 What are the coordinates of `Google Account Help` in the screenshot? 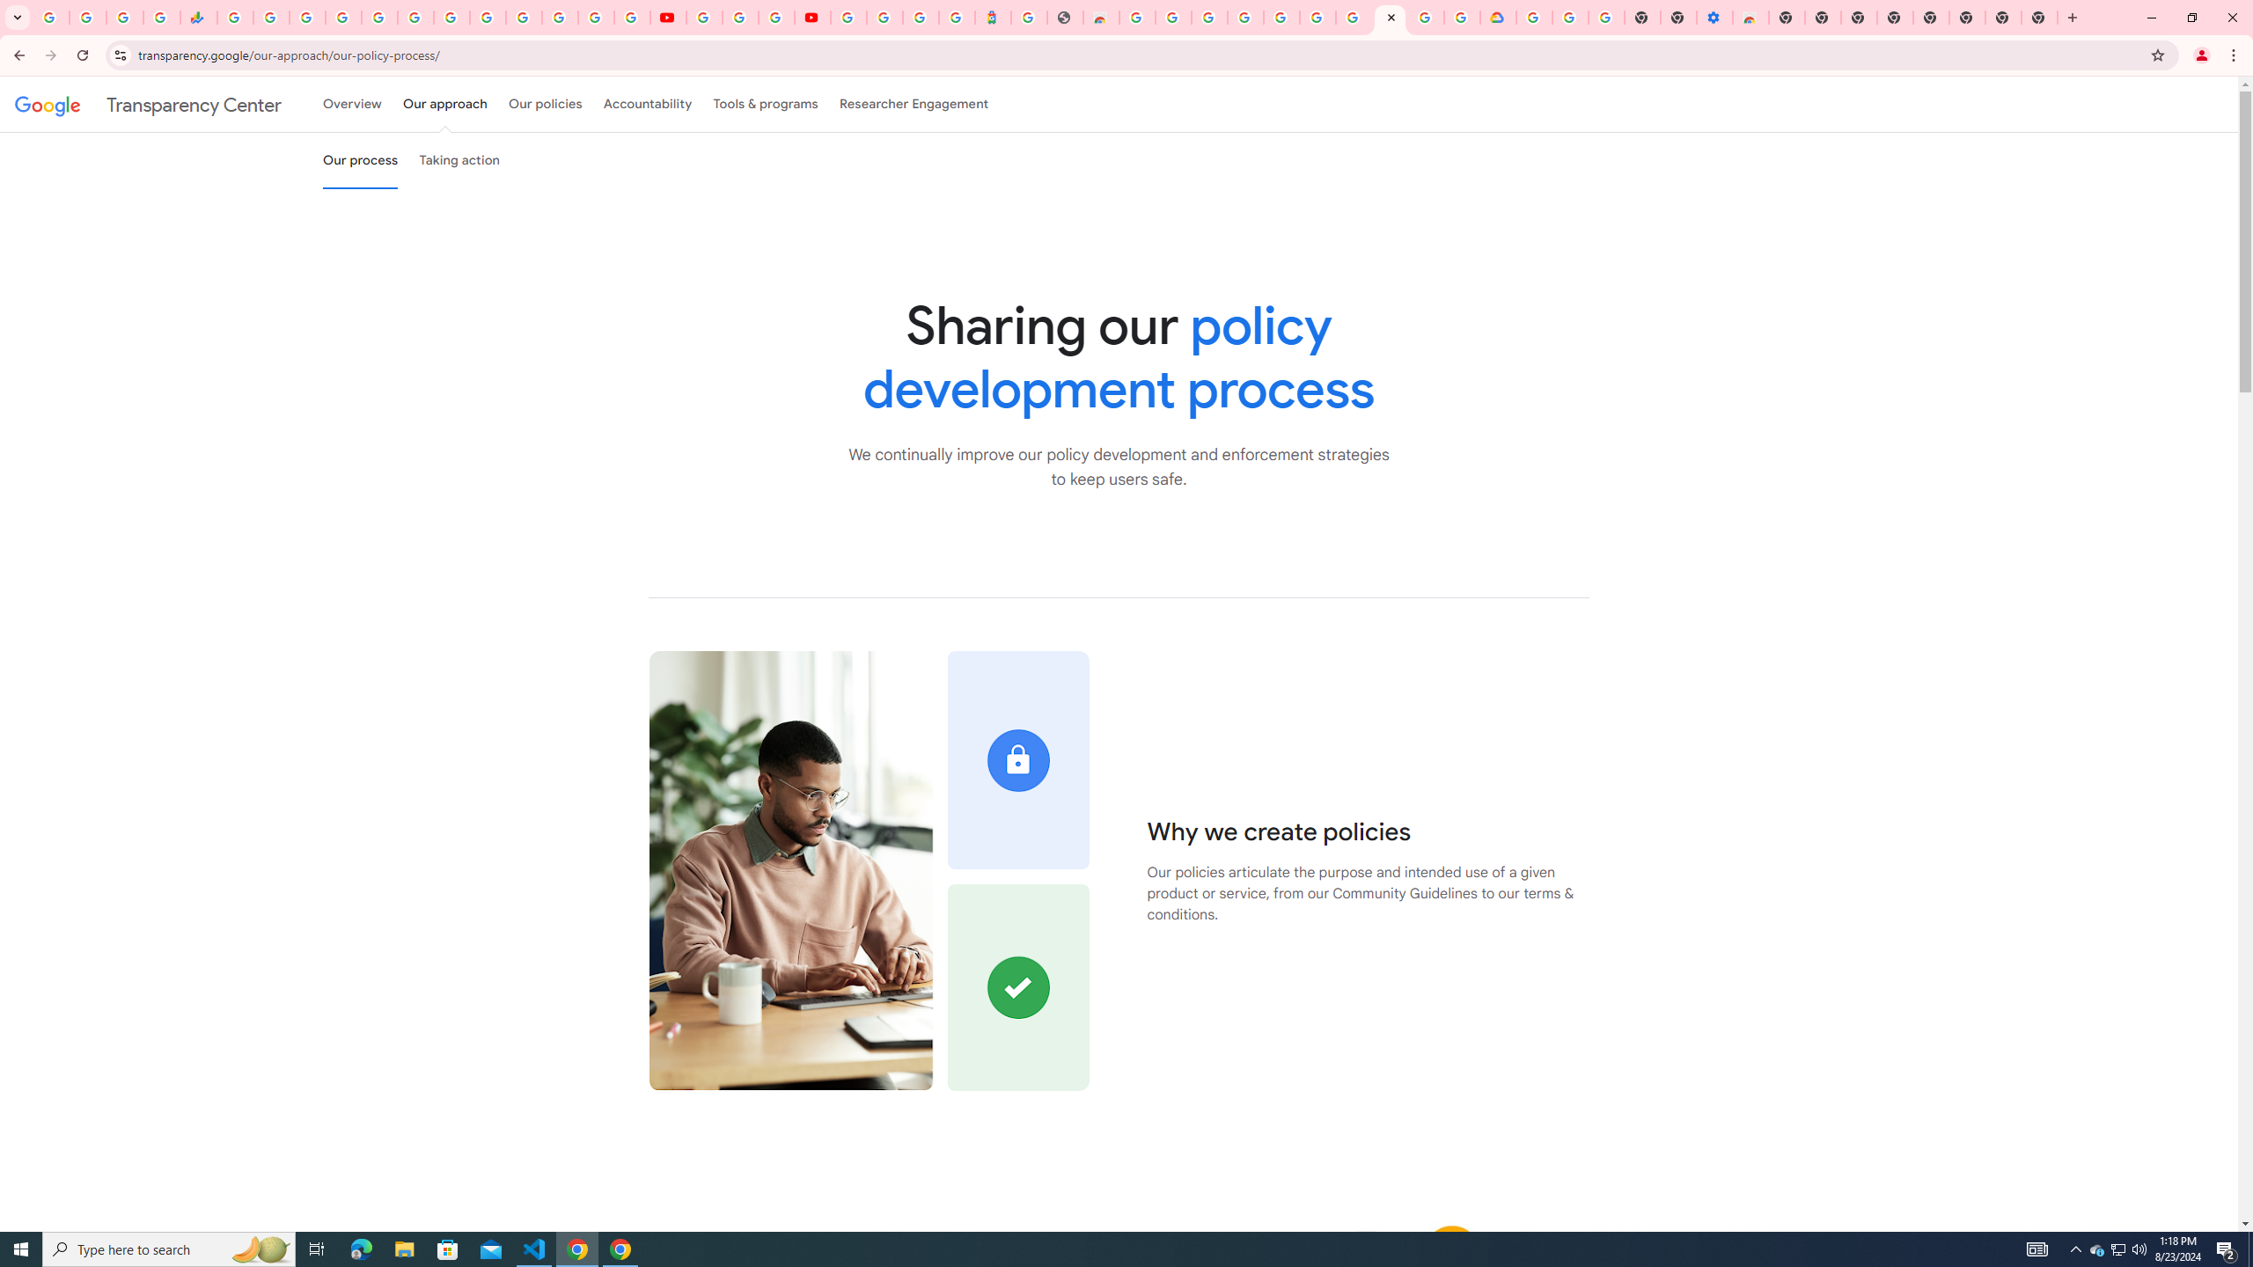 It's located at (1572, 18).